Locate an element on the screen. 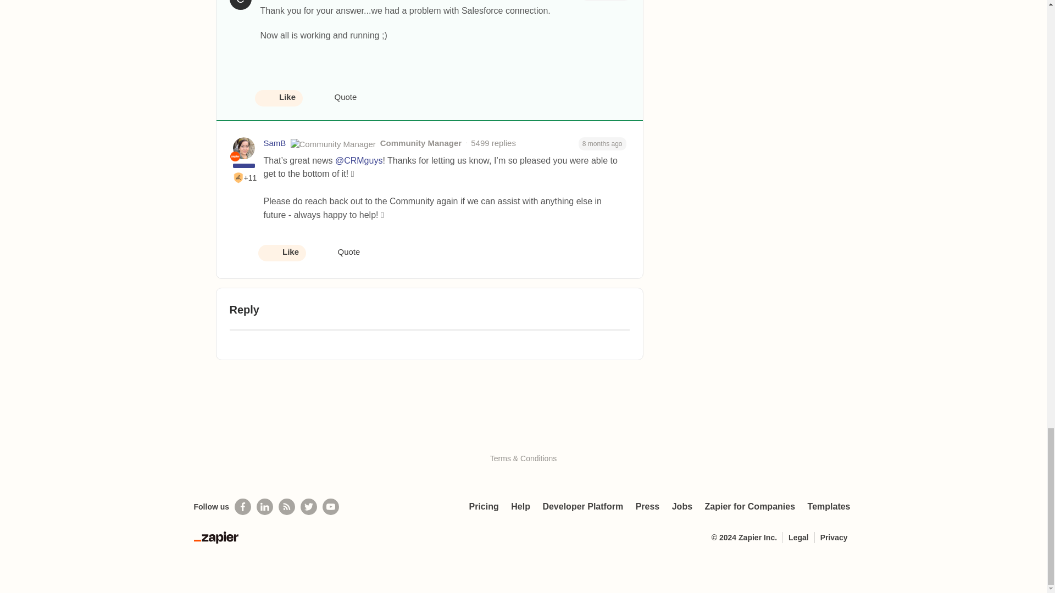  First Best Answer is located at coordinates (238, 178).